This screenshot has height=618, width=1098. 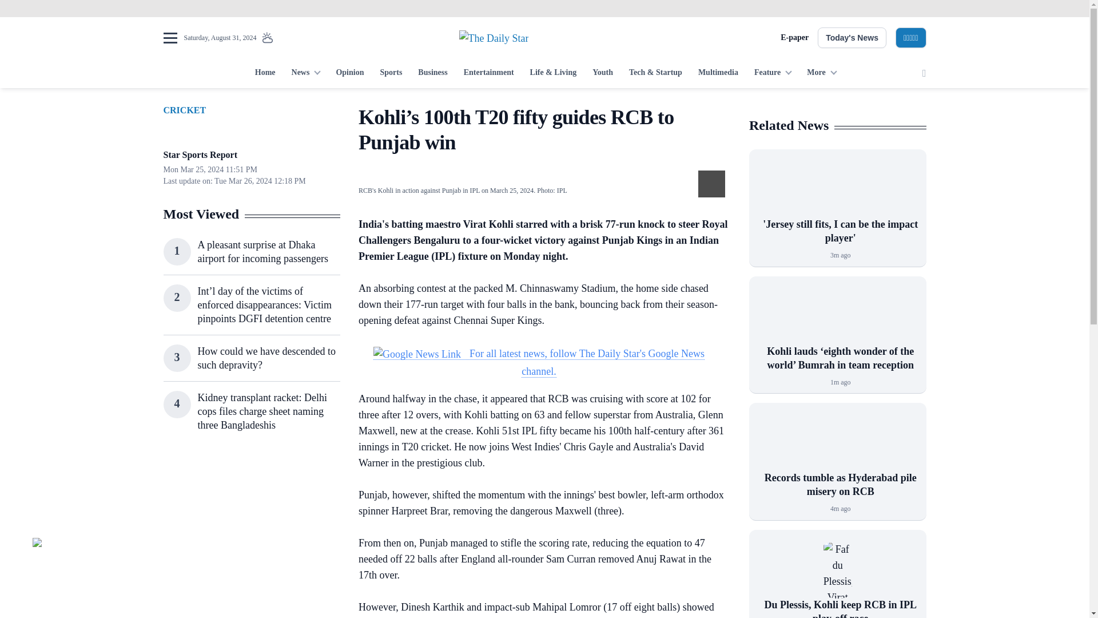 What do you see at coordinates (349, 73) in the screenshot?
I see `Opinion` at bounding box center [349, 73].